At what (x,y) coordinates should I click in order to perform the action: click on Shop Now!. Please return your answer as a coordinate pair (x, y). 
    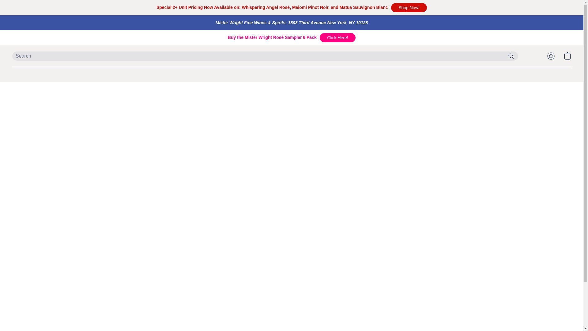
    Looking at the image, I should click on (409, 7).